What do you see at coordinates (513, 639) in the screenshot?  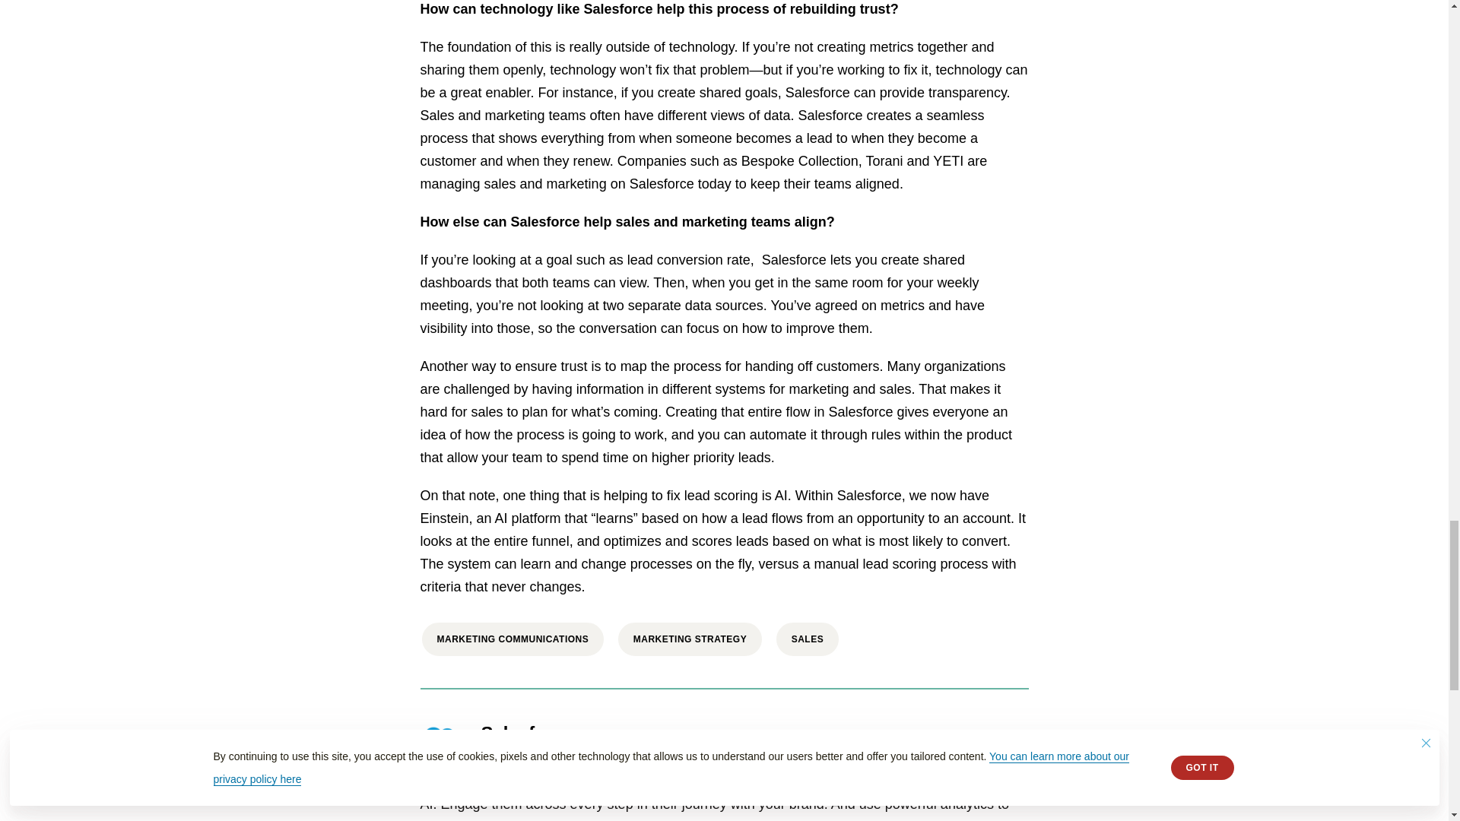 I see `MARKETING COMMUNICATIONS` at bounding box center [513, 639].